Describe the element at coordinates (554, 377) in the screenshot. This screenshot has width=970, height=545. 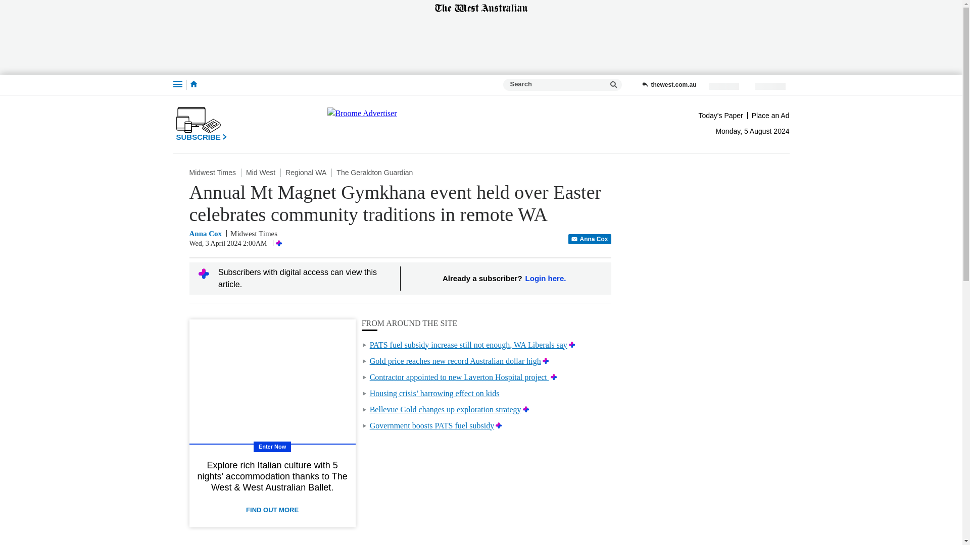
I see `Premium` at that location.